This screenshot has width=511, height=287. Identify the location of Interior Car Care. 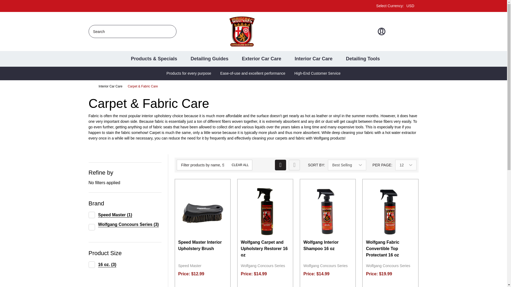
(110, 86).